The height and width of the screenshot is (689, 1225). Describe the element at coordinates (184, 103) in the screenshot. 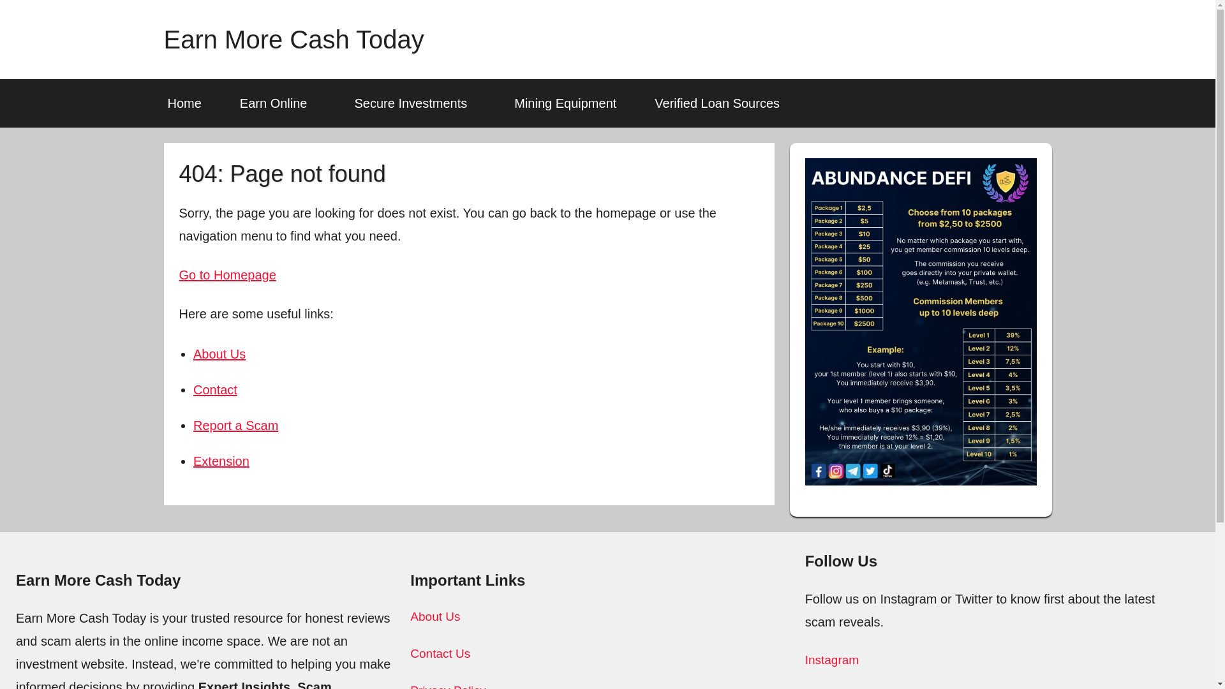

I see `Home` at that location.